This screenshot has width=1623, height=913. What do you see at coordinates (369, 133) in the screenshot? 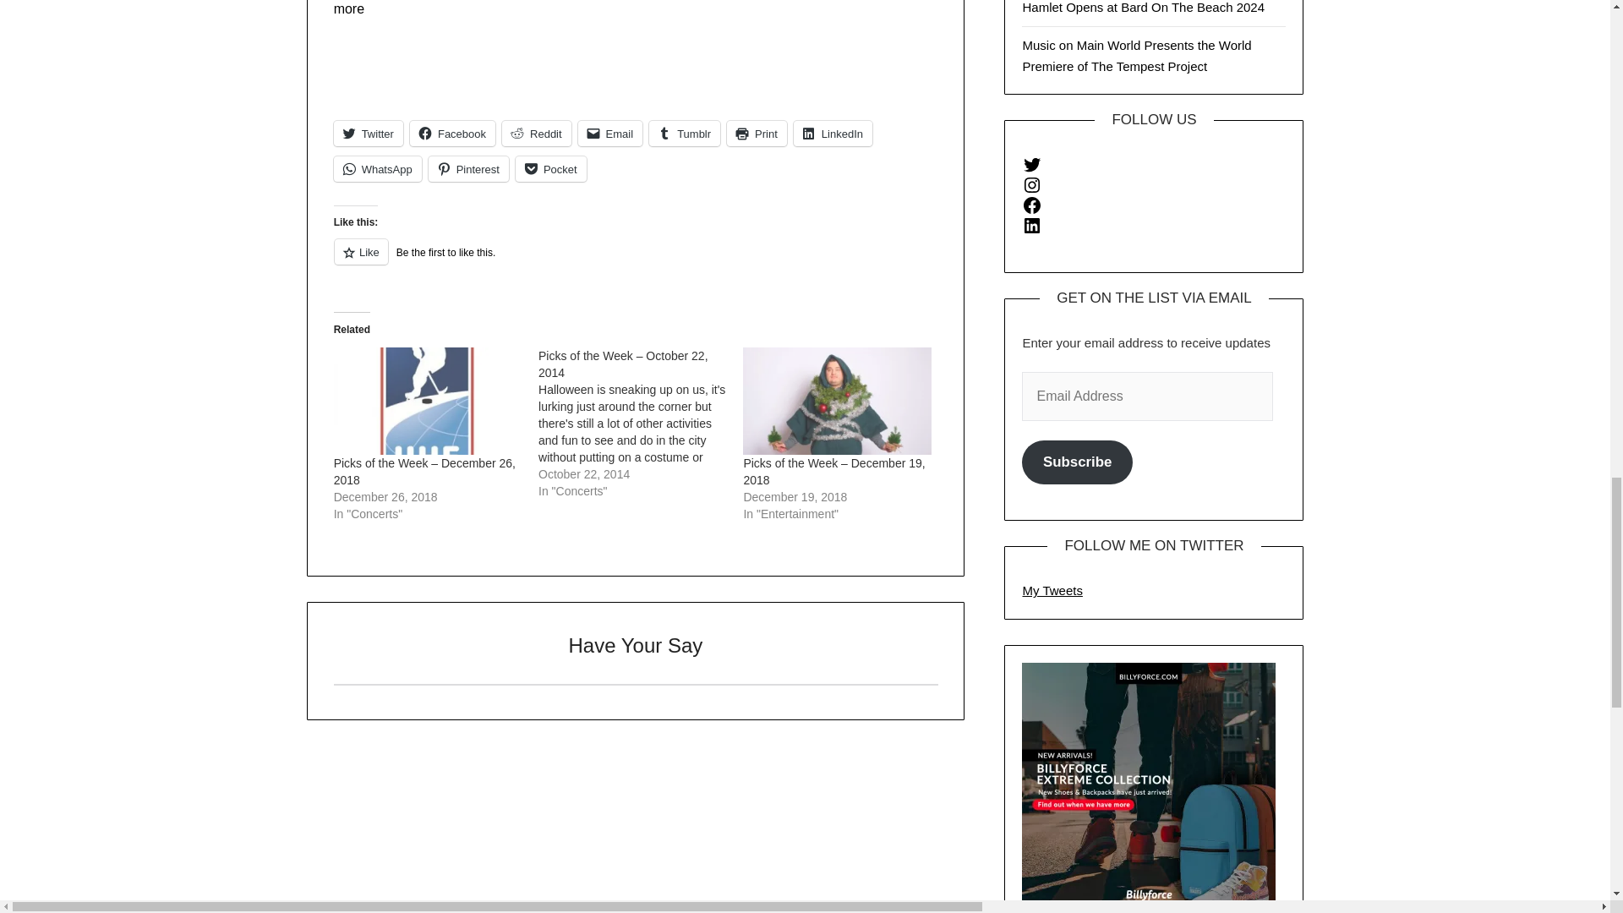
I see `Twitter` at bounding box center [369, 133].